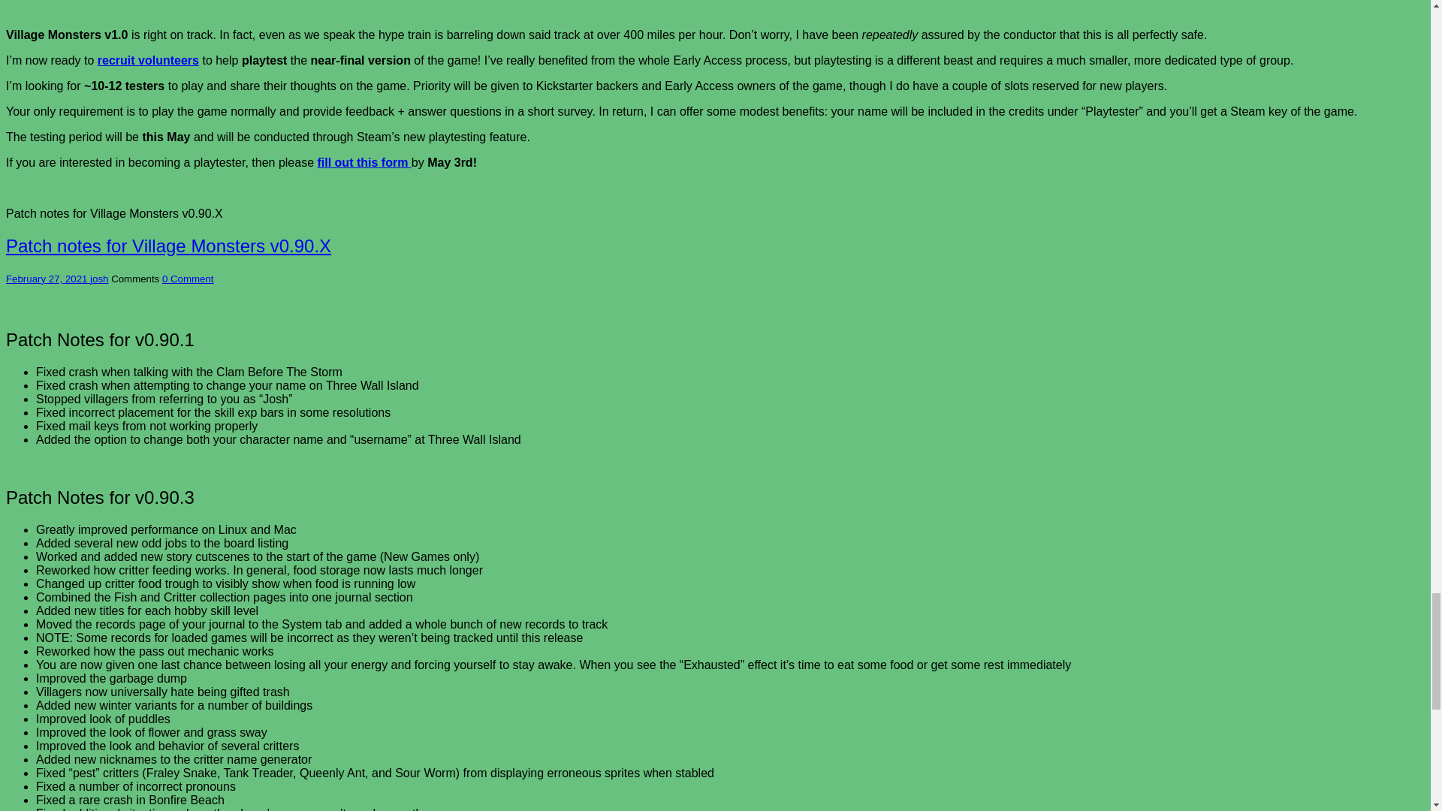 Image resolution: width=1442 pixels, height=811 pixels. What do you see at coordinates (188, 279) in the screenshot?
I see `0 Comment` at bounding box center [188, 279].